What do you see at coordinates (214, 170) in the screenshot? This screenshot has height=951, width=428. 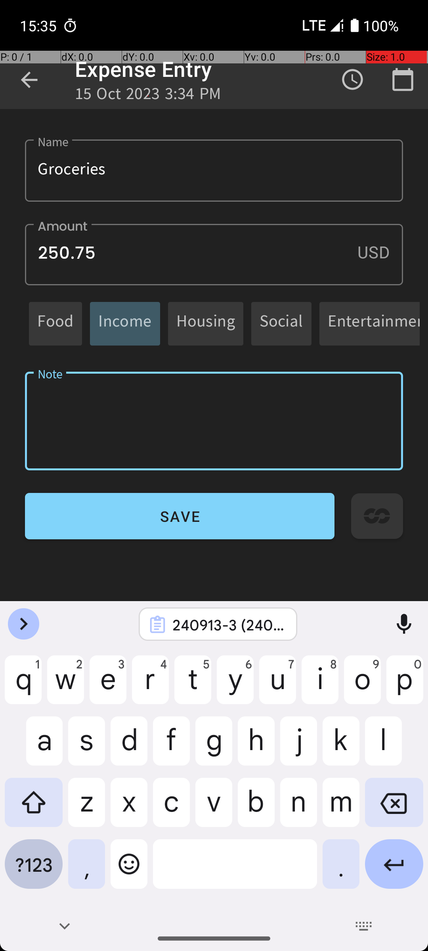 I see `Groceries` at bounding box center [214, 170].